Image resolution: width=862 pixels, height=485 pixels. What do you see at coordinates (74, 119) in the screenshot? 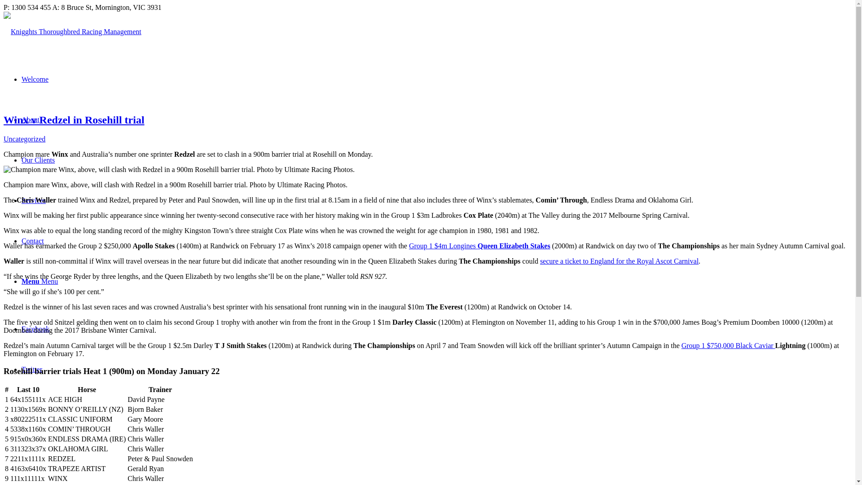
I see `Winx v Redzel in Rosehill trial` at bounding box center [74, 119].